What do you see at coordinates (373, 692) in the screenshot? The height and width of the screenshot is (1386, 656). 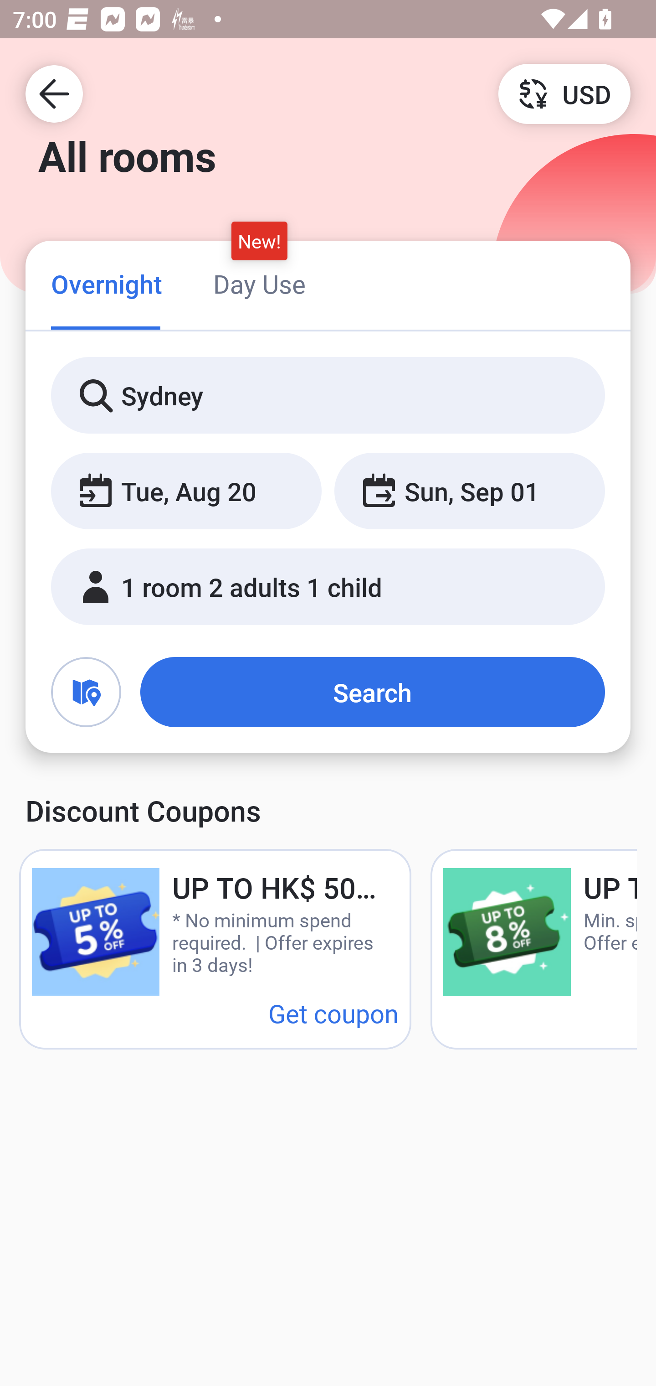 I see `Search` at bounding box center [373, 692].